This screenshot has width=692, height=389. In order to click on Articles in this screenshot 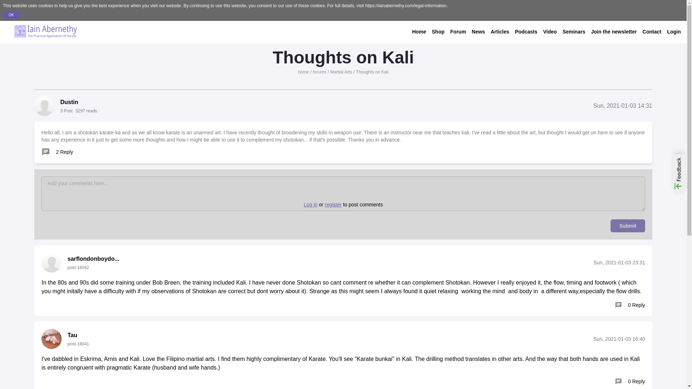, I will do `click(500, 32)`.